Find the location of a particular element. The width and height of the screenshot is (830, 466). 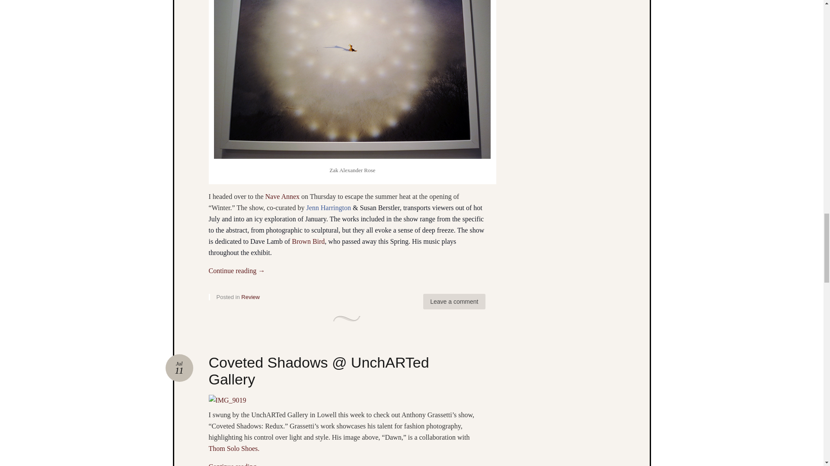

Nave Annex is located at coordinates (284, 197).